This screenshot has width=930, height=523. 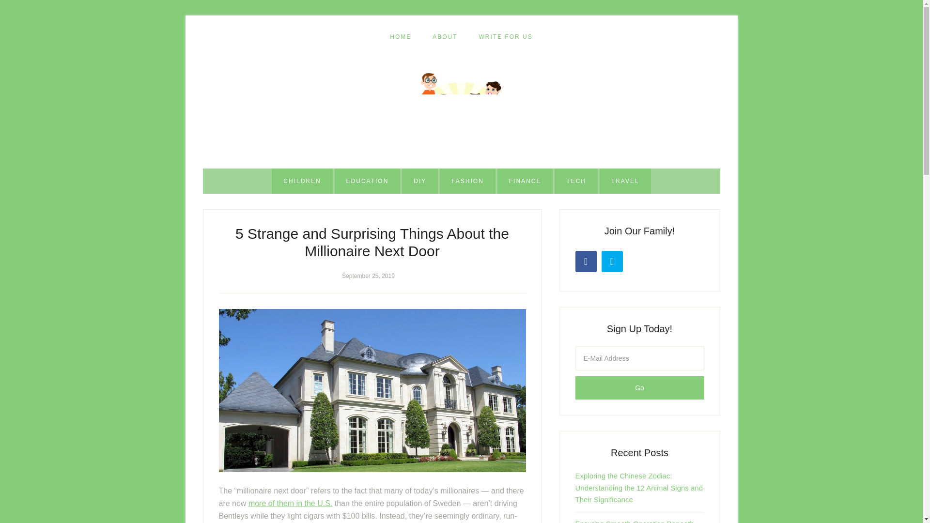 What do you see at coordinates (368, 181) in the screenshot?
I see `EDUCATION` at bounding box center [368, 181].